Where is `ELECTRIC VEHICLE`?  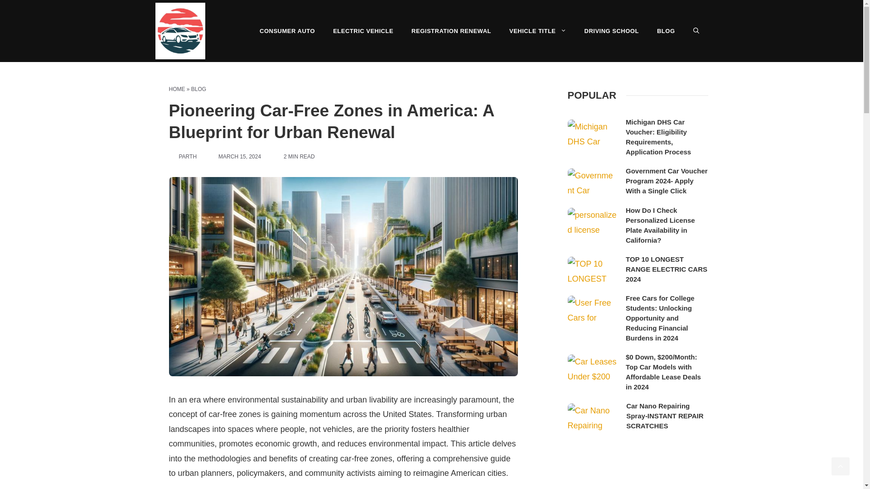 ELECTRIC VEHICLE is located at coordinates (362, 31).